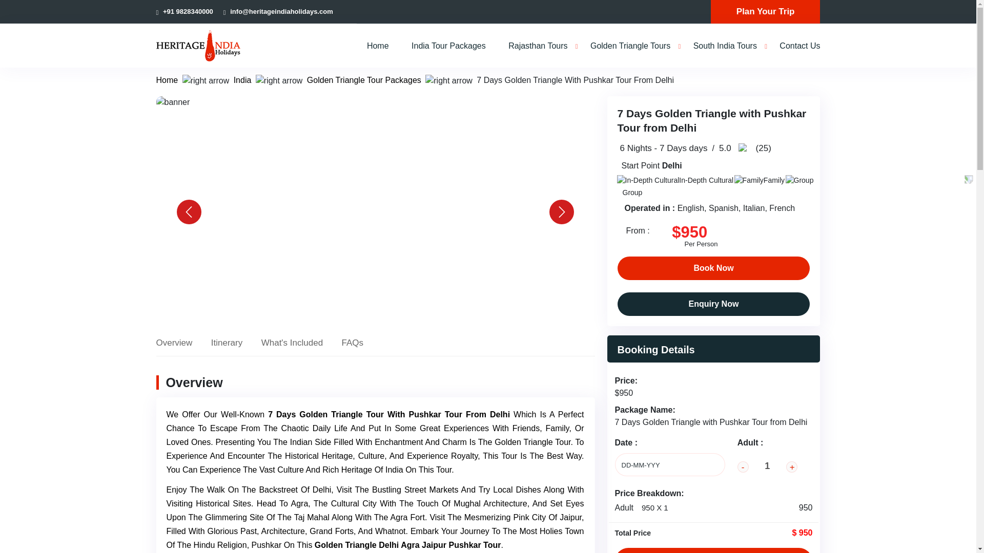 The image size is (984, 553). Describe the element at coordinates (766, 12) in the screenshot. I see `Plan Your Trip` at that location.